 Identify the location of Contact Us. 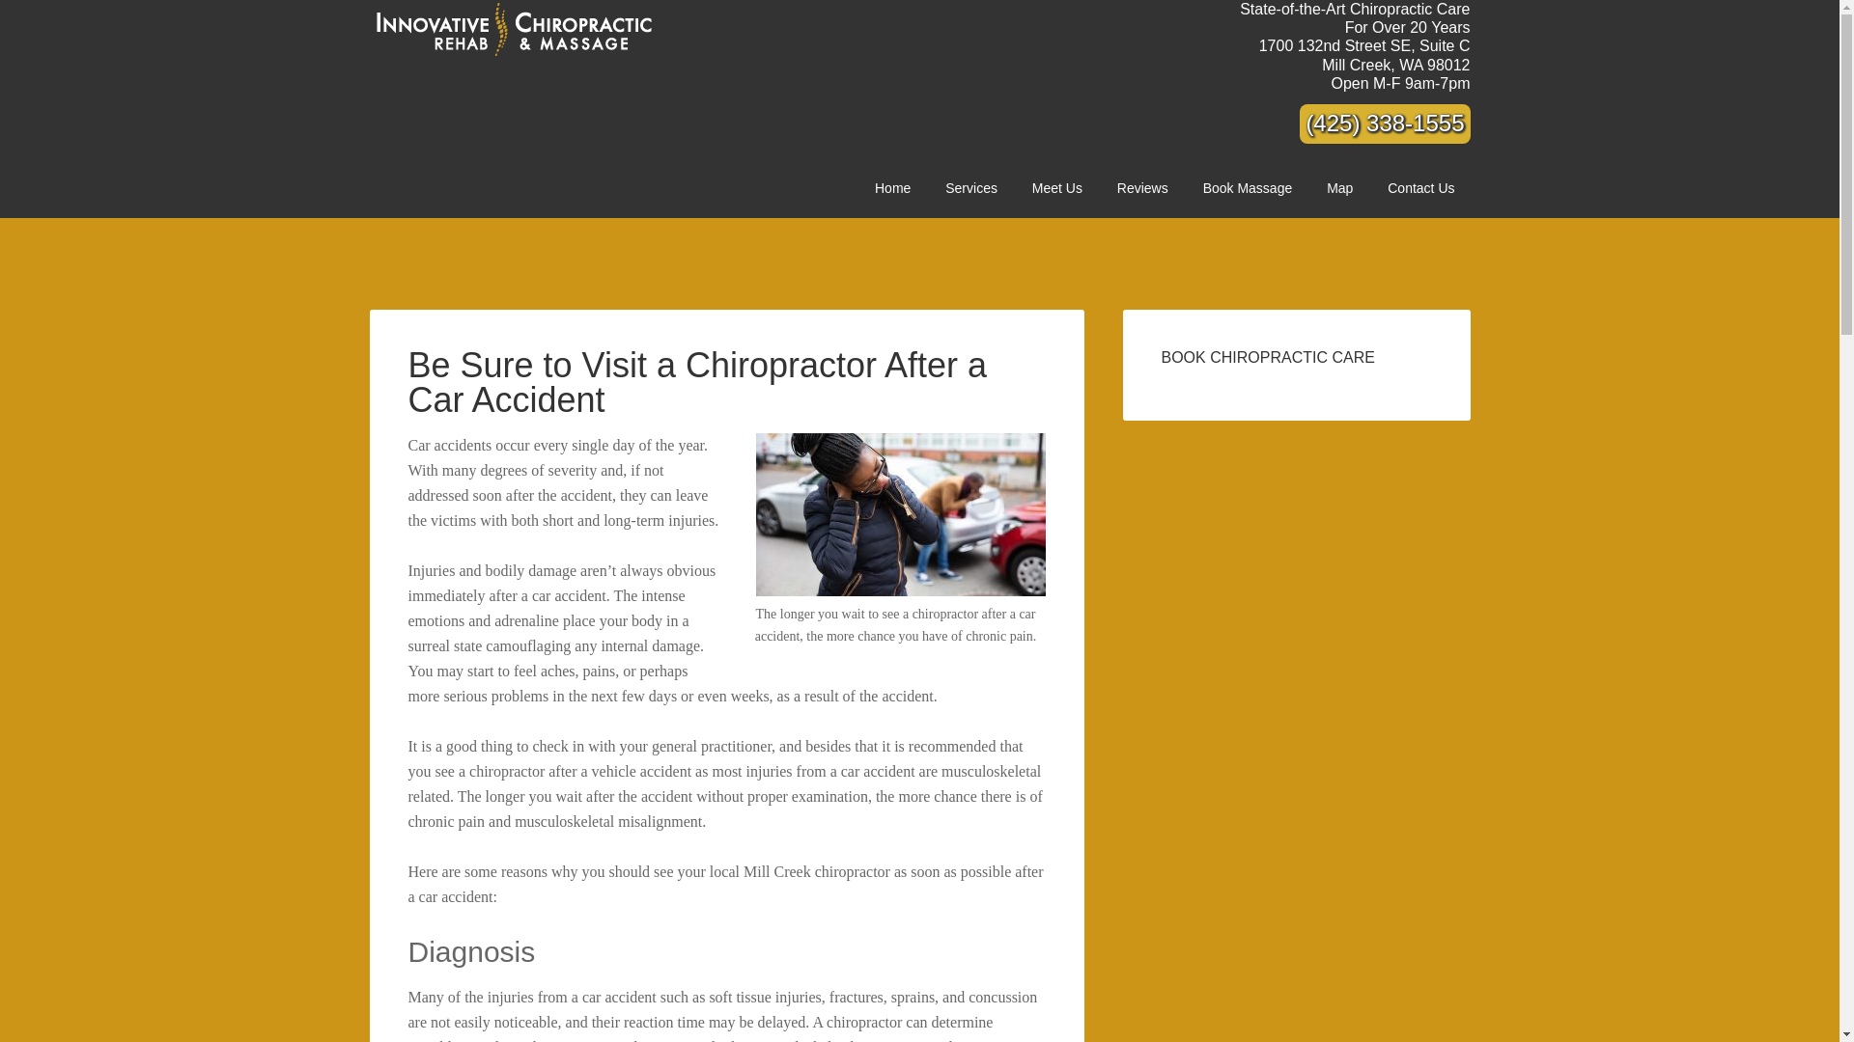
(892, 188).